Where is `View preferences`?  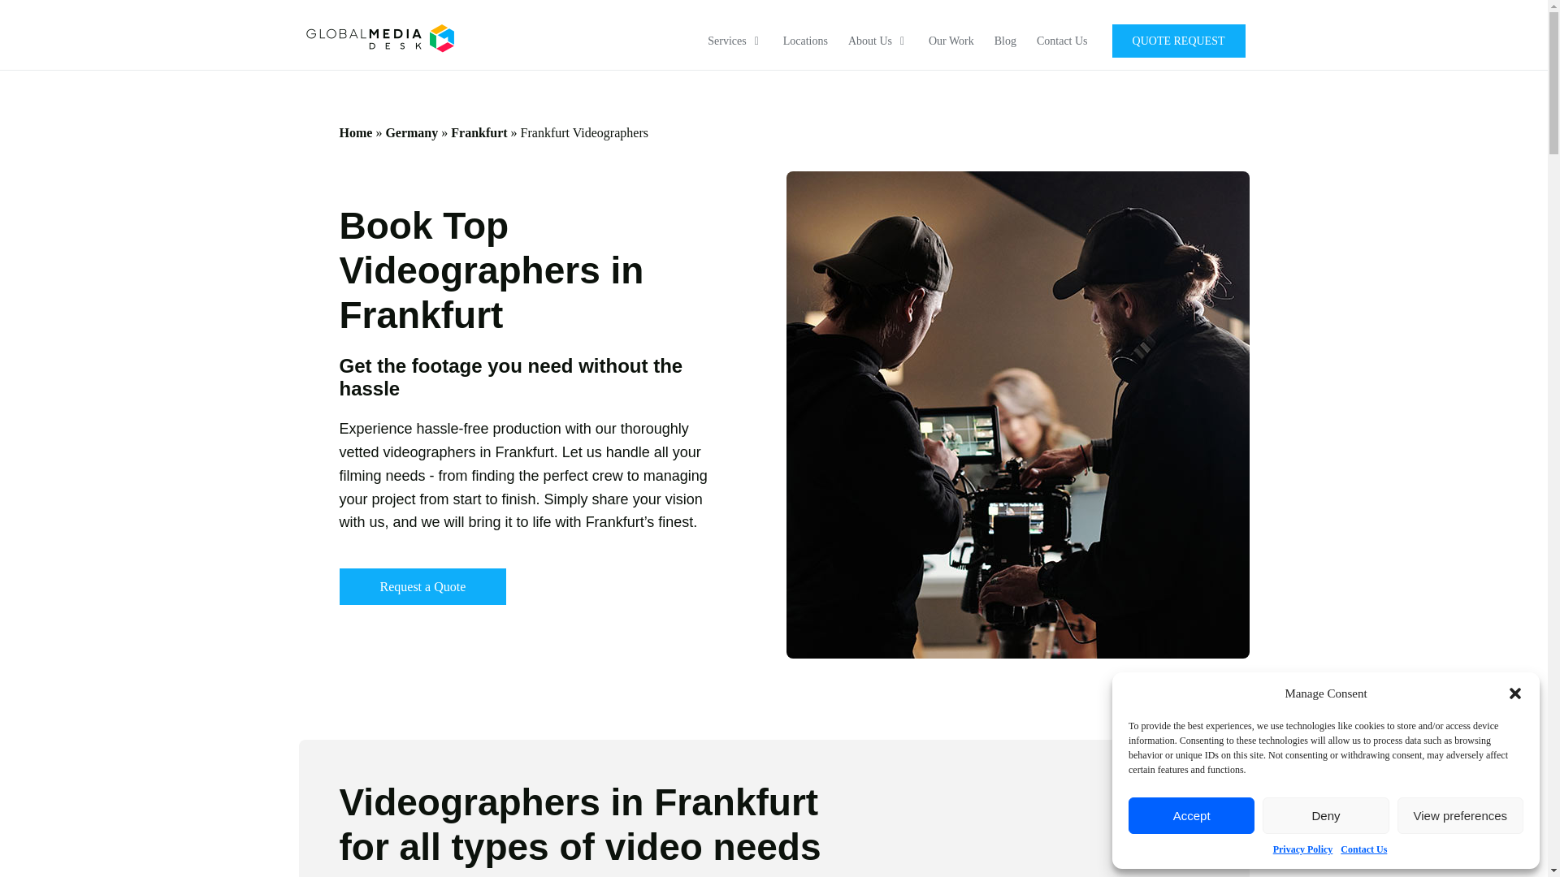
View preferences is located at coordinates (1461, 815).